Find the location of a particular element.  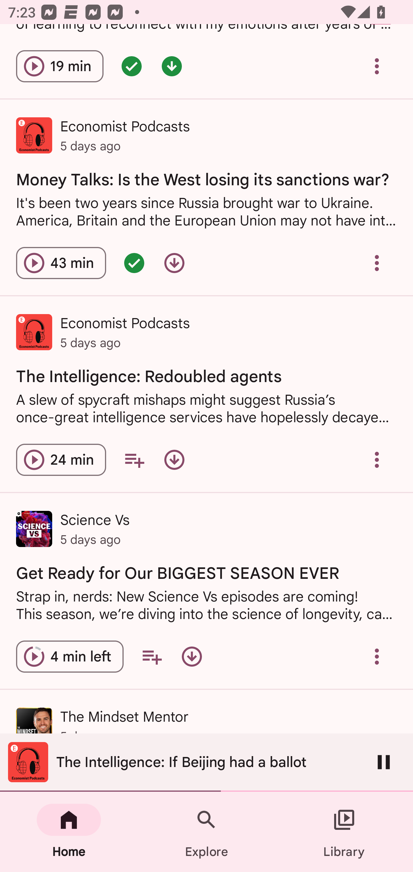

Add to your queue is located at coordinates (152, 657).